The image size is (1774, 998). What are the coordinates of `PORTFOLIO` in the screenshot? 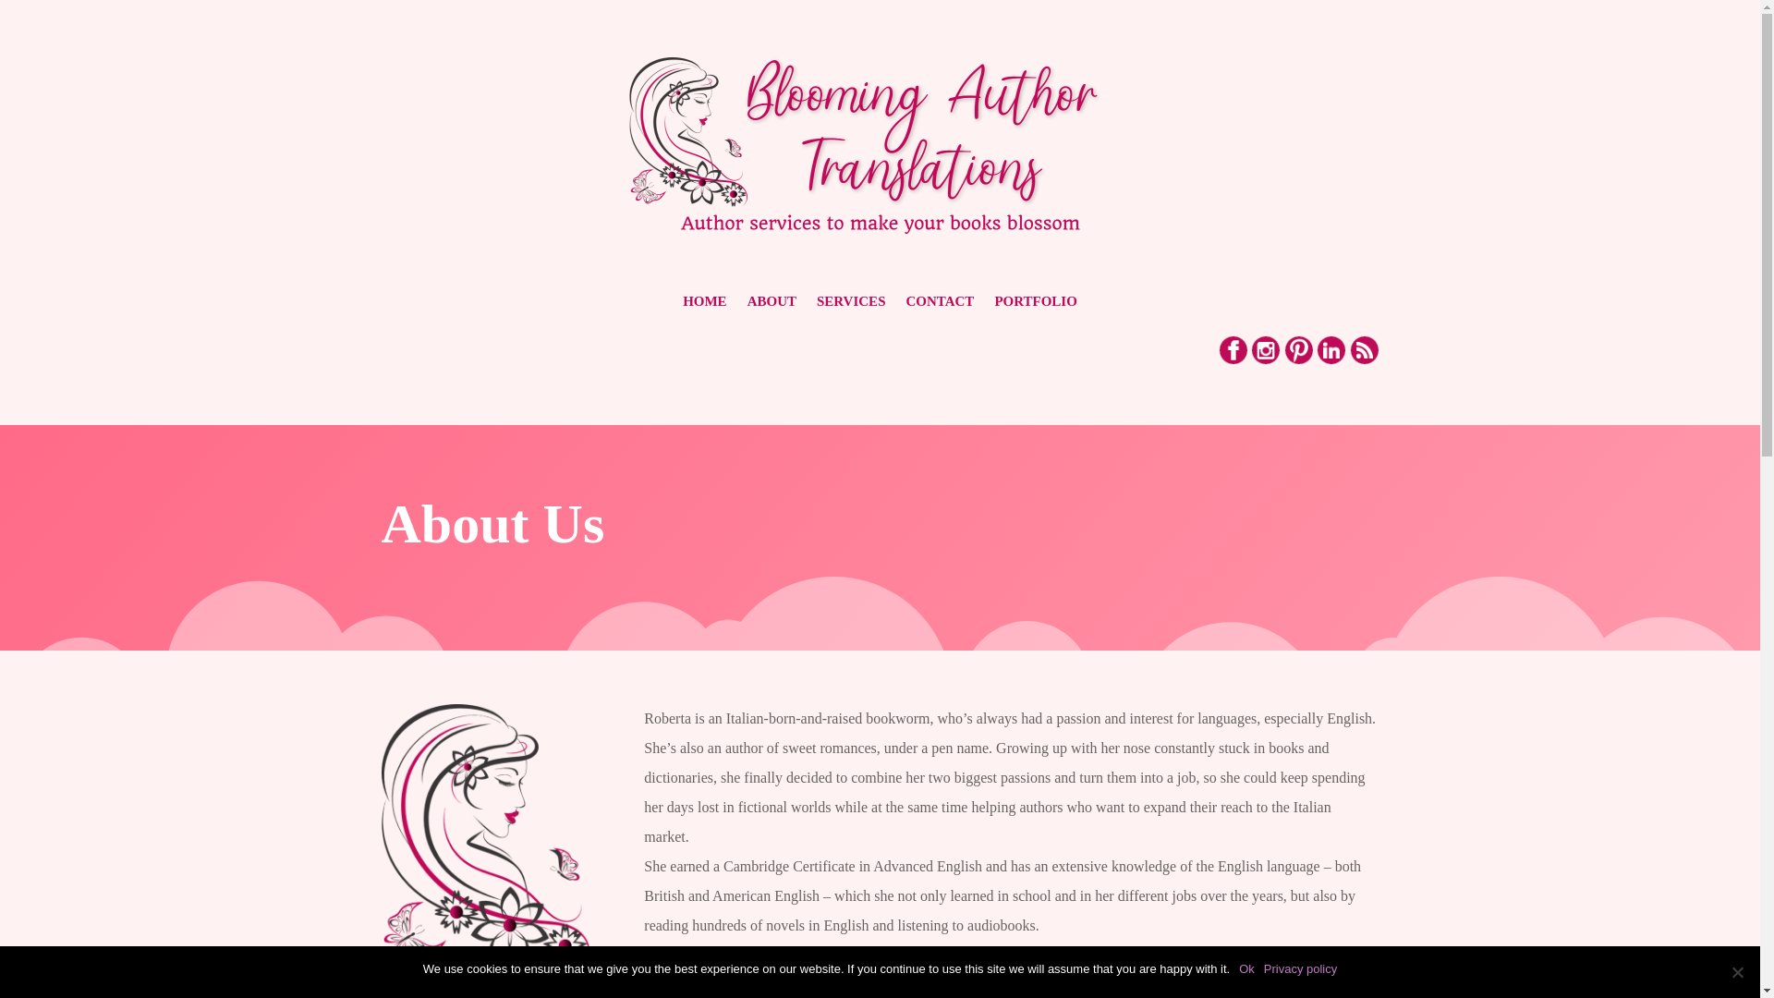 It's located at (1035, 305).